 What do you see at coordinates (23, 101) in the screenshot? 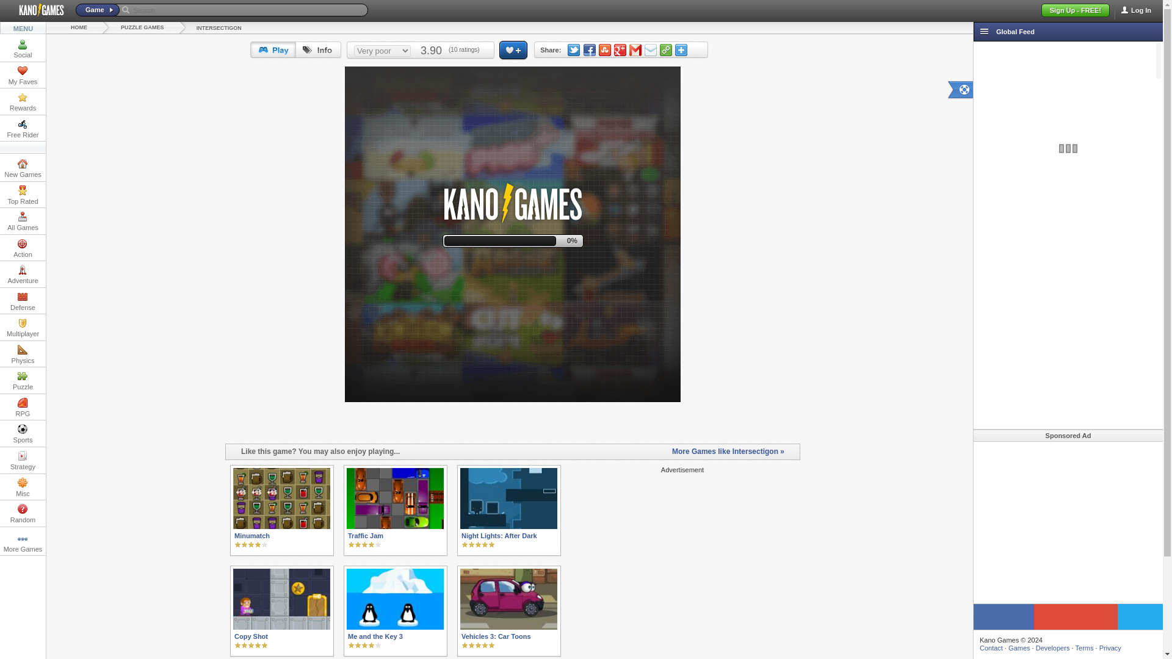
I see `Rewards` at bounding box center [23, 101].